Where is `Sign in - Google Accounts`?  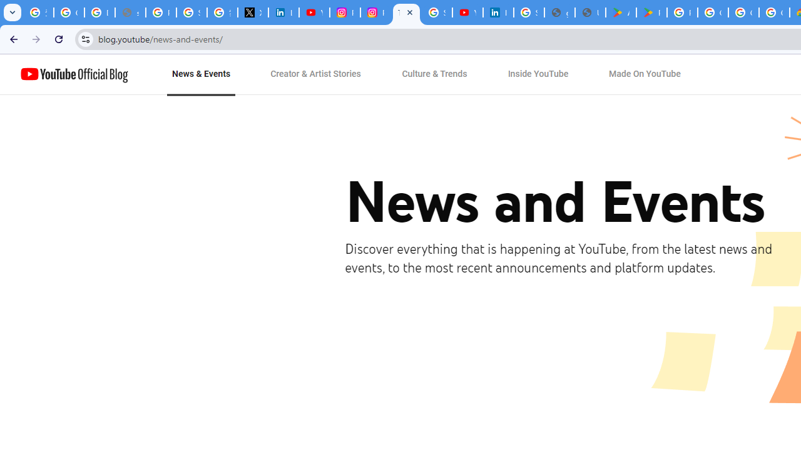
Sign in - Google Accounts is located at coordinates (437, 12).